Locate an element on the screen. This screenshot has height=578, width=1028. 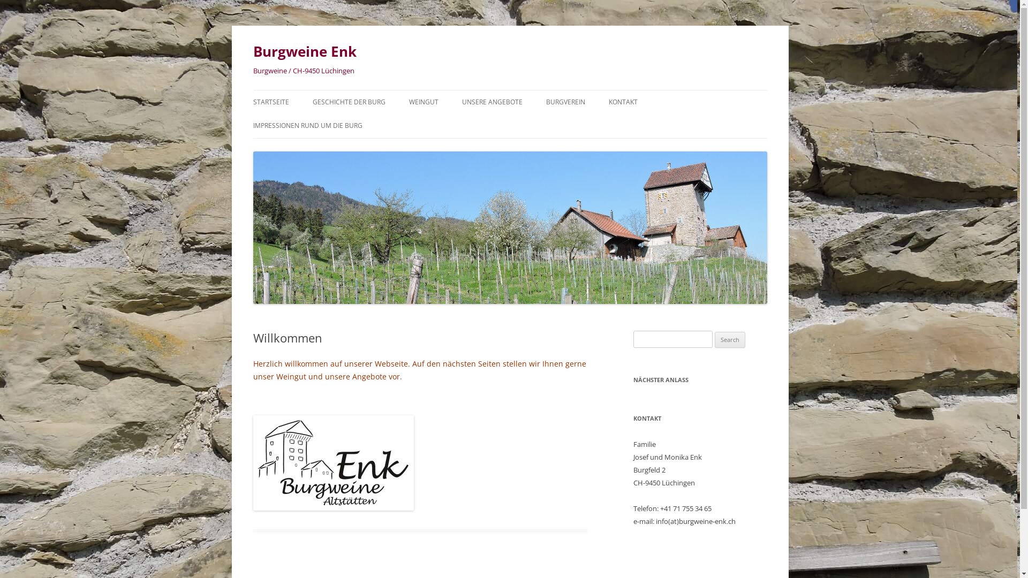
STARTSEITE is located at coordinates (271, 102).